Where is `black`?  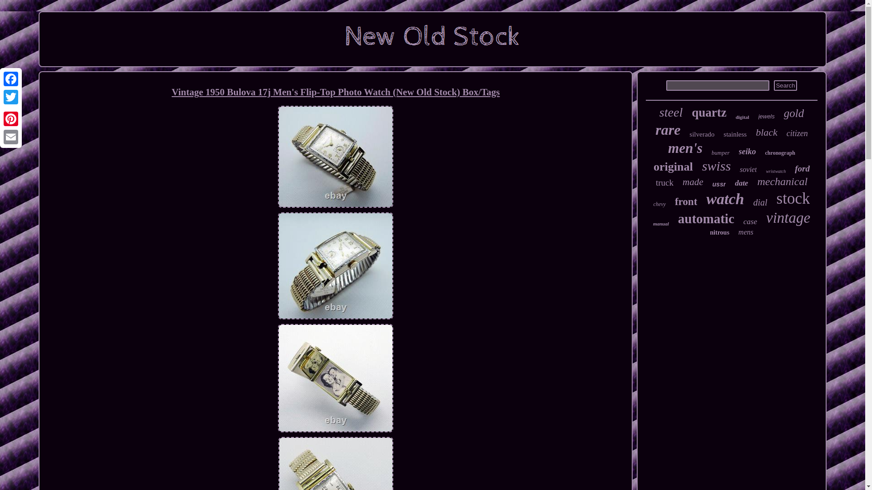
black is located at coordinates (767, 132).